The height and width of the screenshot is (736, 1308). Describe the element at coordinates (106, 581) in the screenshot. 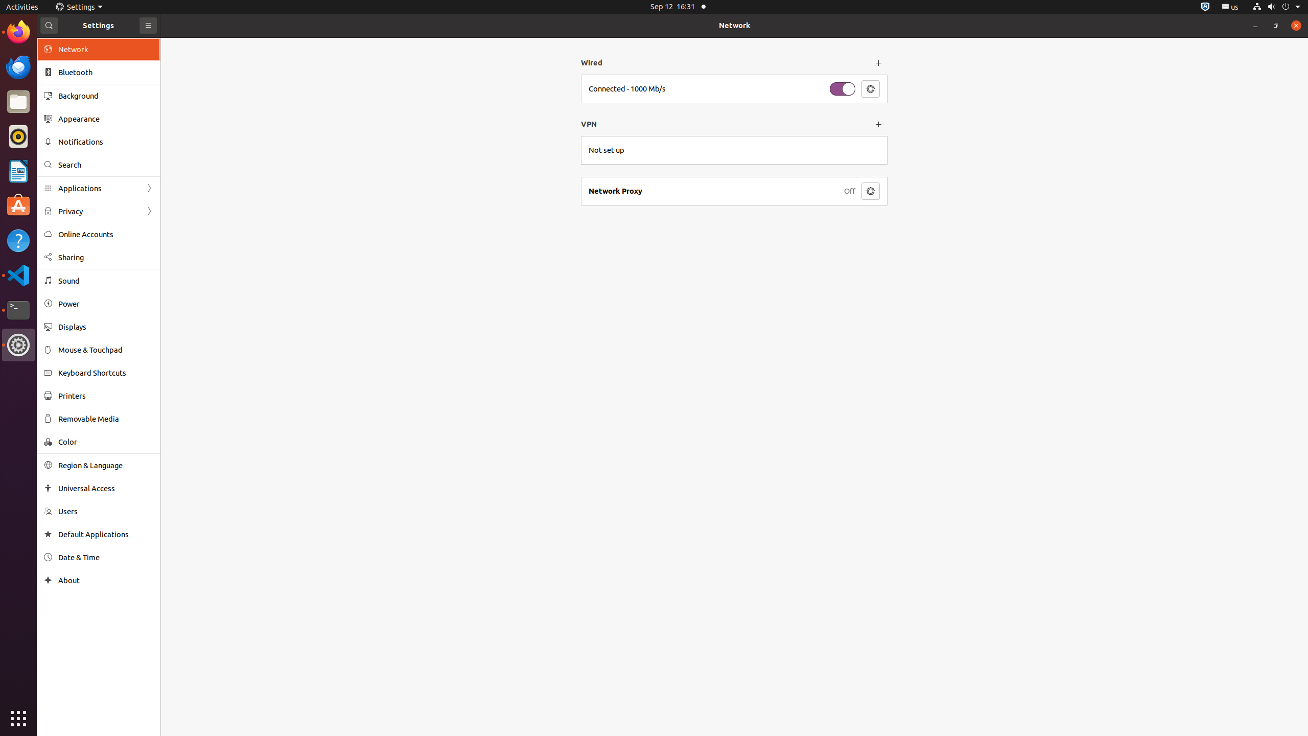

I see `About` at that location.